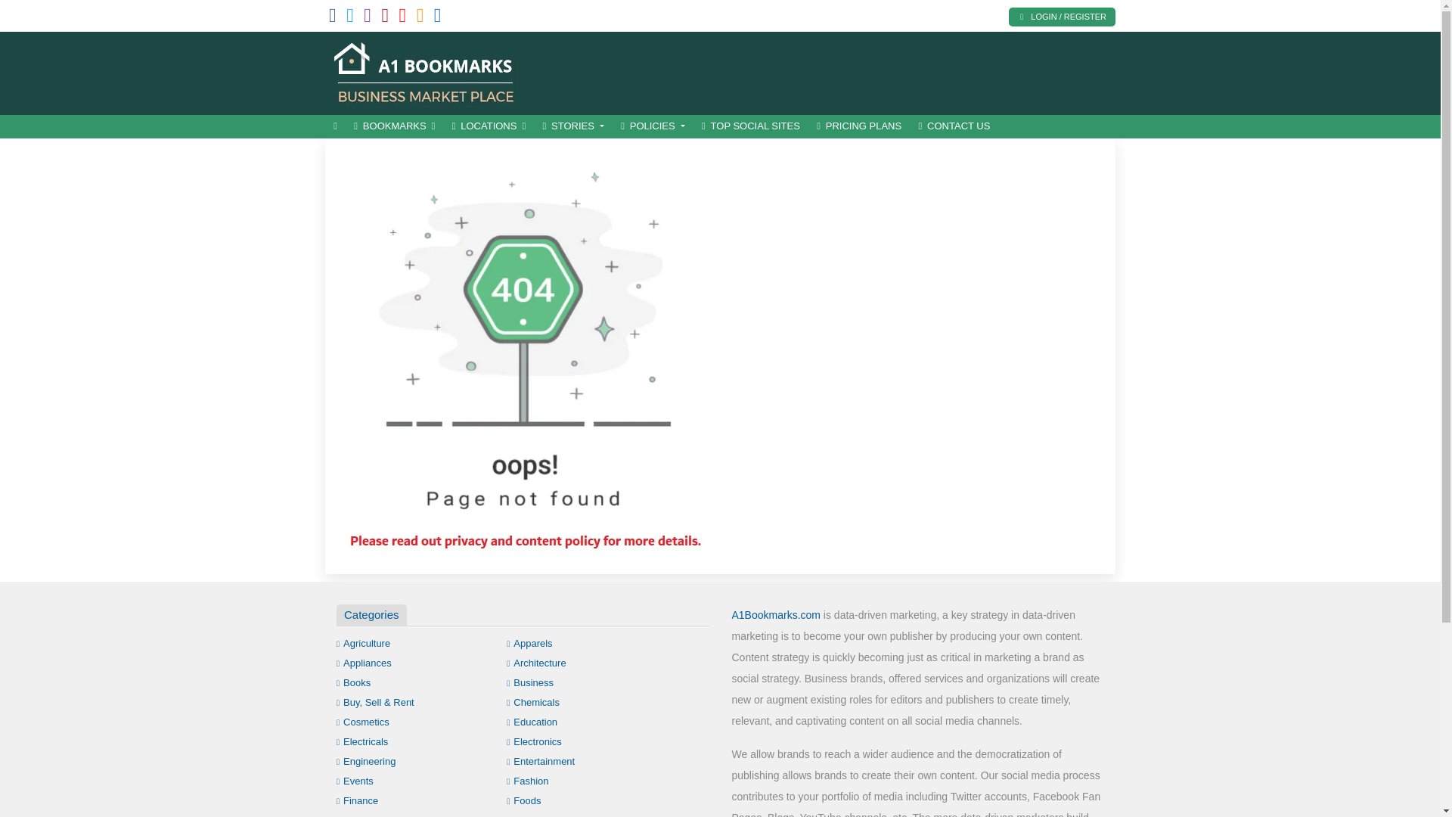 The height and width of the screenshot is (817, 1452). Describe the element at coordinates (393, 126) in the screenshot. I see `BOOKMARKS` at that location.